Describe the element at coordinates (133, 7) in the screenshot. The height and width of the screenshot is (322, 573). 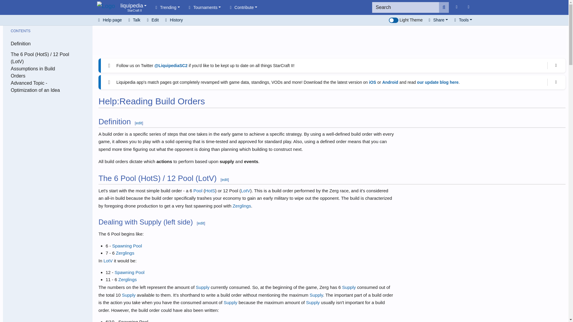
I see `Close notification` at that location.